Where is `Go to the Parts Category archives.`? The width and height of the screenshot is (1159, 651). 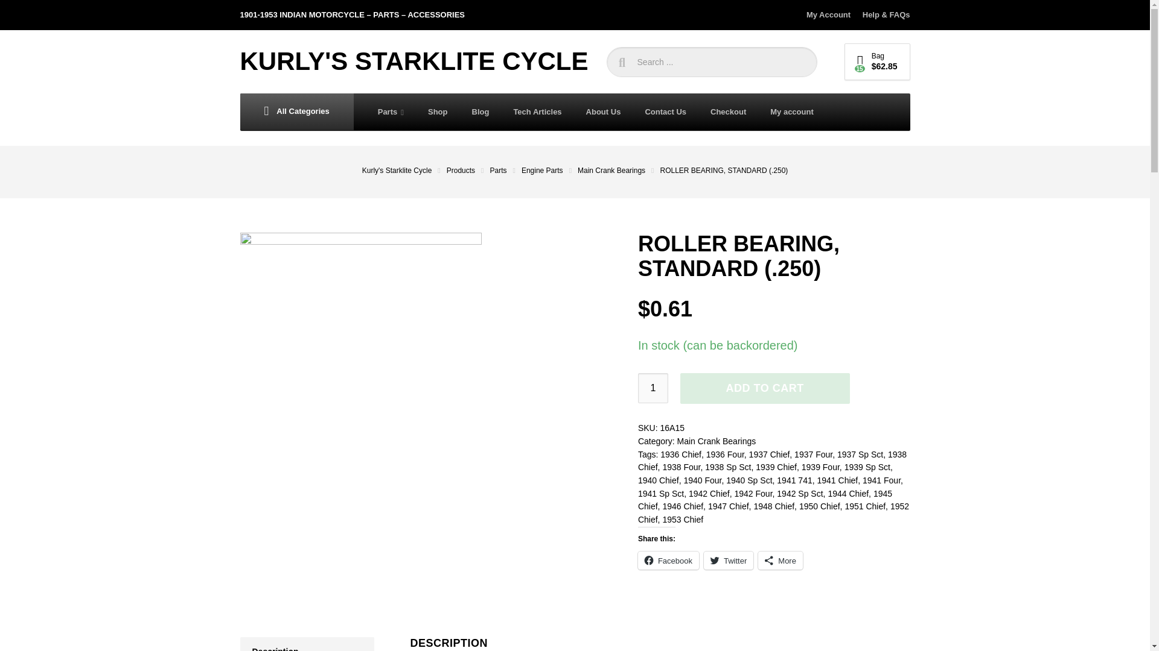 Go to the Parts Category archives. is located at coordinates (506, 171).